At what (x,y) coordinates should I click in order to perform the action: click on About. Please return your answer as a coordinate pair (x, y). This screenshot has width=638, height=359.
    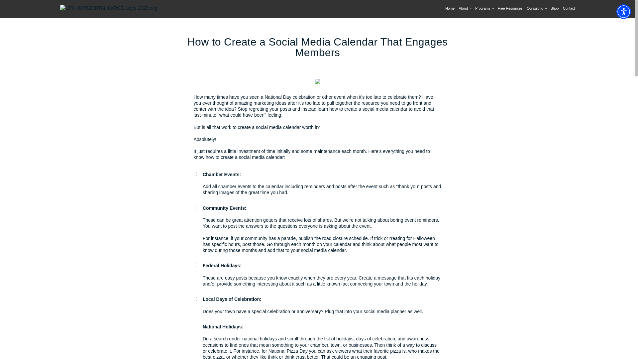
    Looking at the image, I should click on (465, 9).